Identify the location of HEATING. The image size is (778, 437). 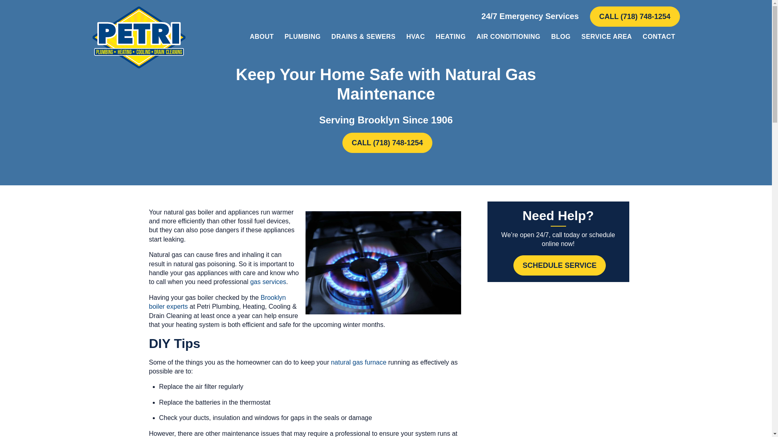
(451, 36).